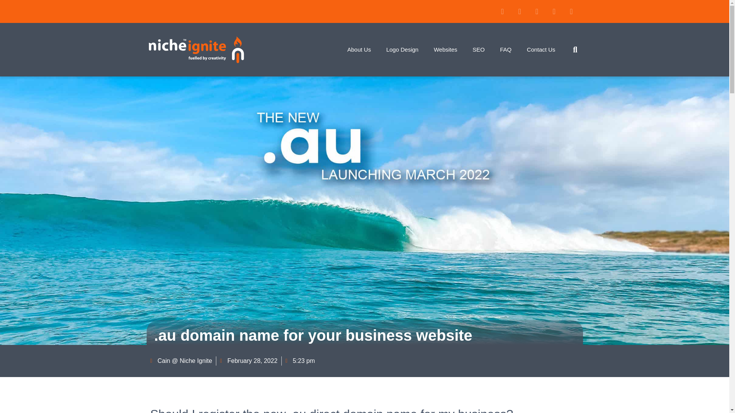  I want to click on Logo Design, so click(402, 49).